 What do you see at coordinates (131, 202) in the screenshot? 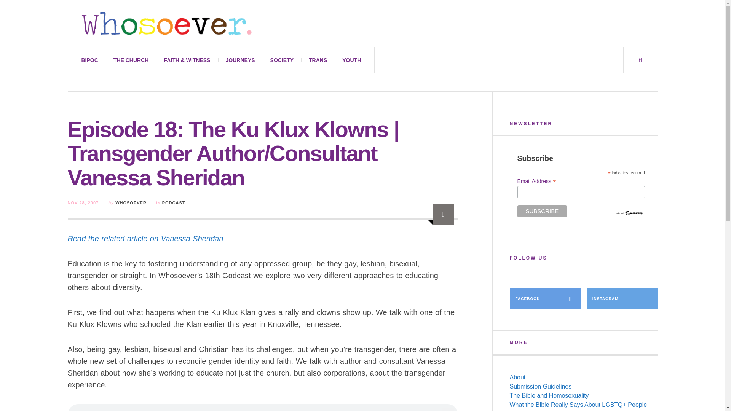
I see `Posts by Whosoever` at bounding box center [131, 202].